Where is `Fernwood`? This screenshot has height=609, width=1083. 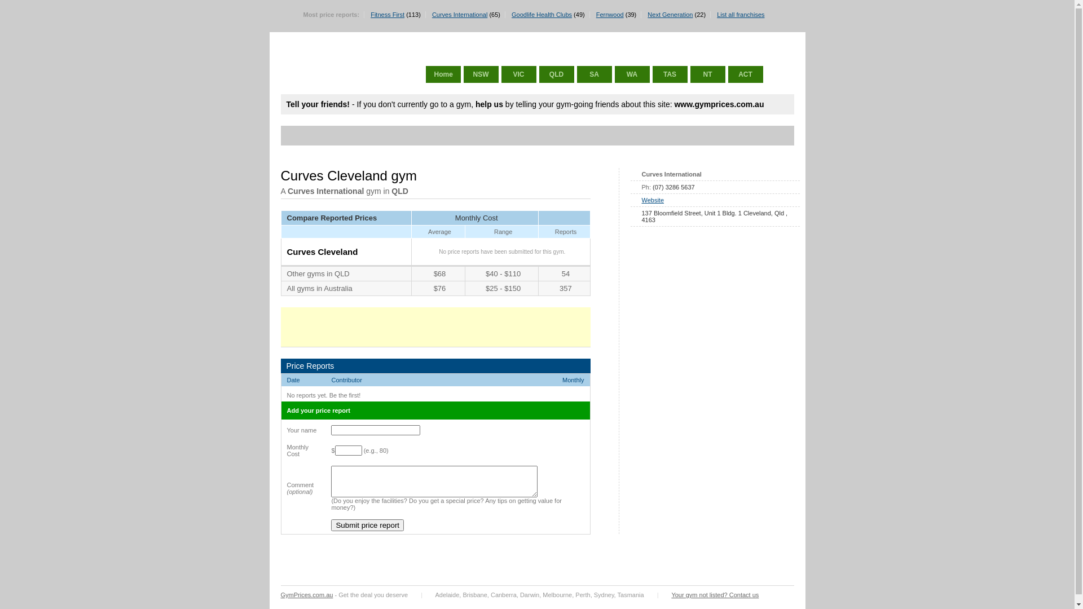
Fernwood is located at coordinates (610, 15).